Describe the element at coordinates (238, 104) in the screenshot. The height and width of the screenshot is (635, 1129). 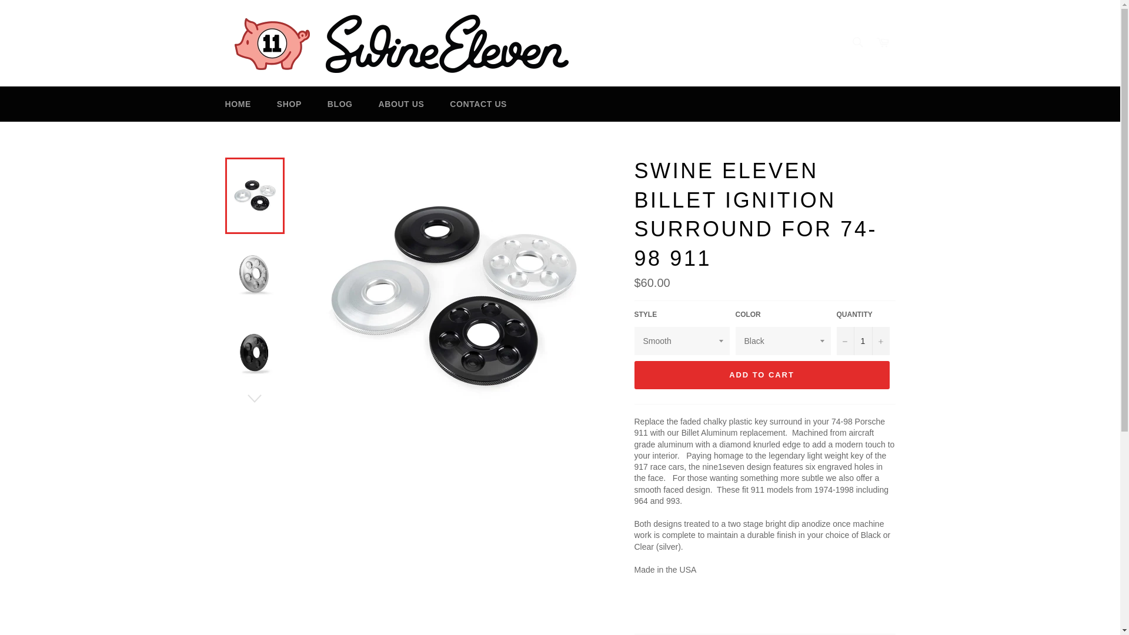
I see `HOME` at that location.